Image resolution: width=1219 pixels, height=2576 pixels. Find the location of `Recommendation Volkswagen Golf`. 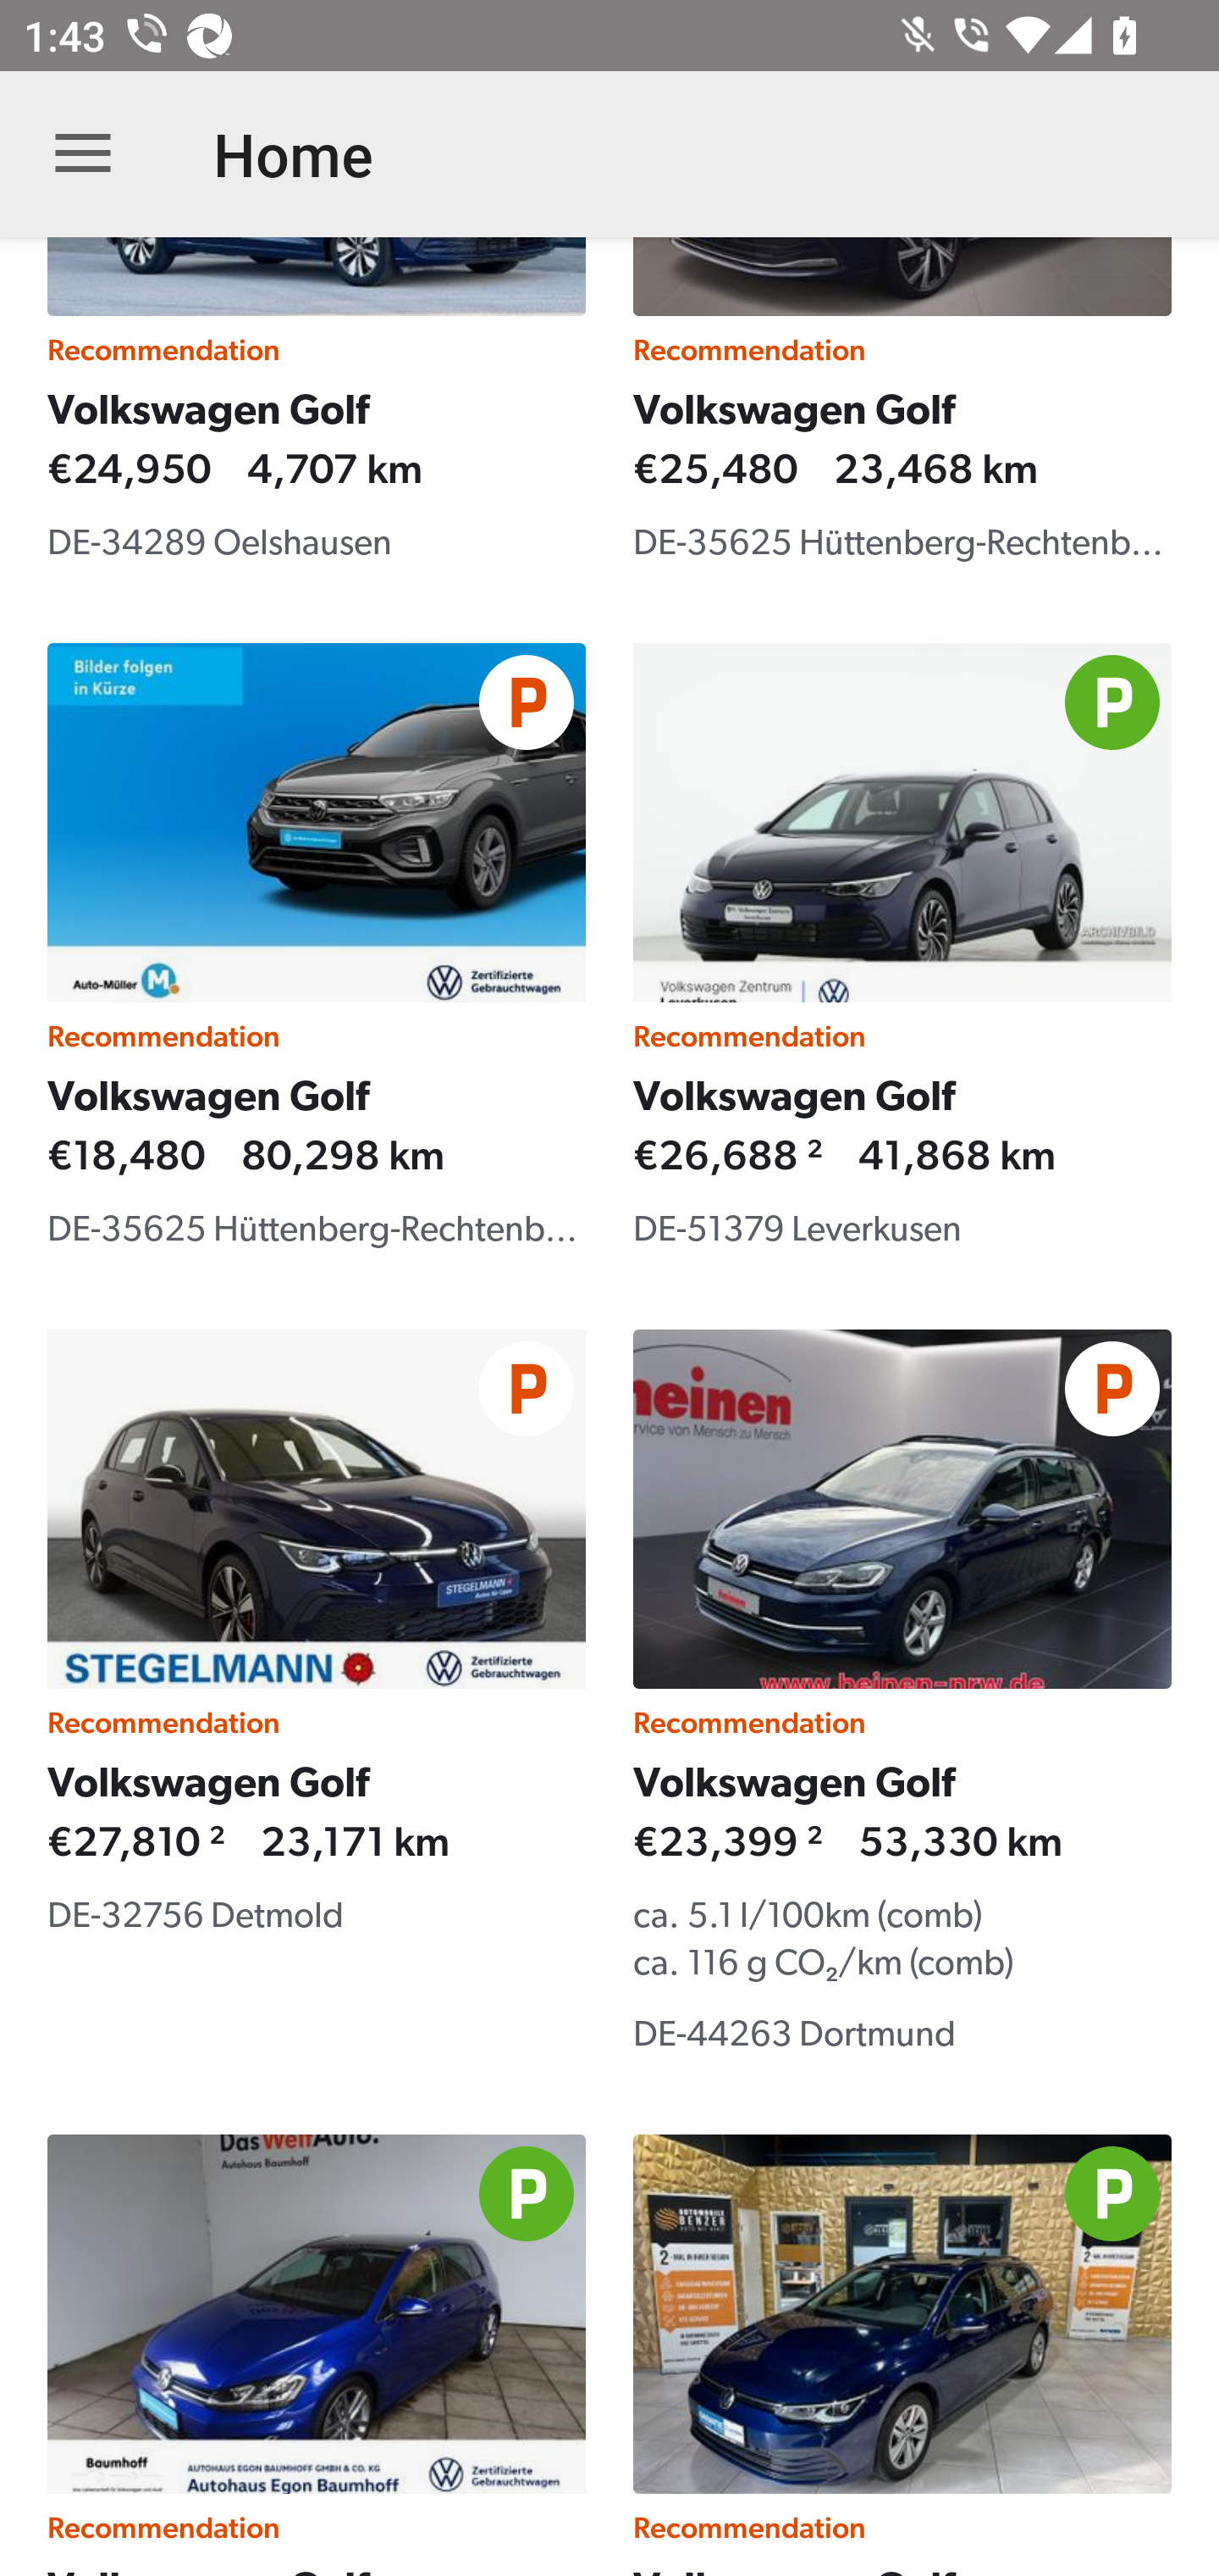

Recommendation Volkswagen Golf is located at coordinates (902, 2356).